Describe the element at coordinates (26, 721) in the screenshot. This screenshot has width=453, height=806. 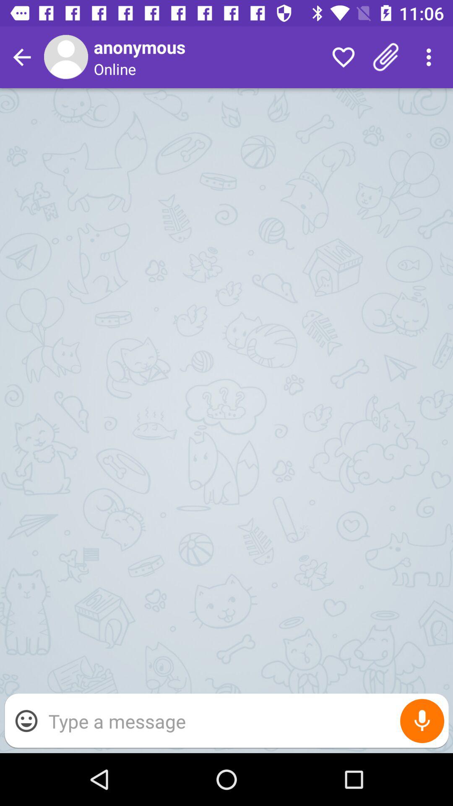
I see `use emoji` at that location.